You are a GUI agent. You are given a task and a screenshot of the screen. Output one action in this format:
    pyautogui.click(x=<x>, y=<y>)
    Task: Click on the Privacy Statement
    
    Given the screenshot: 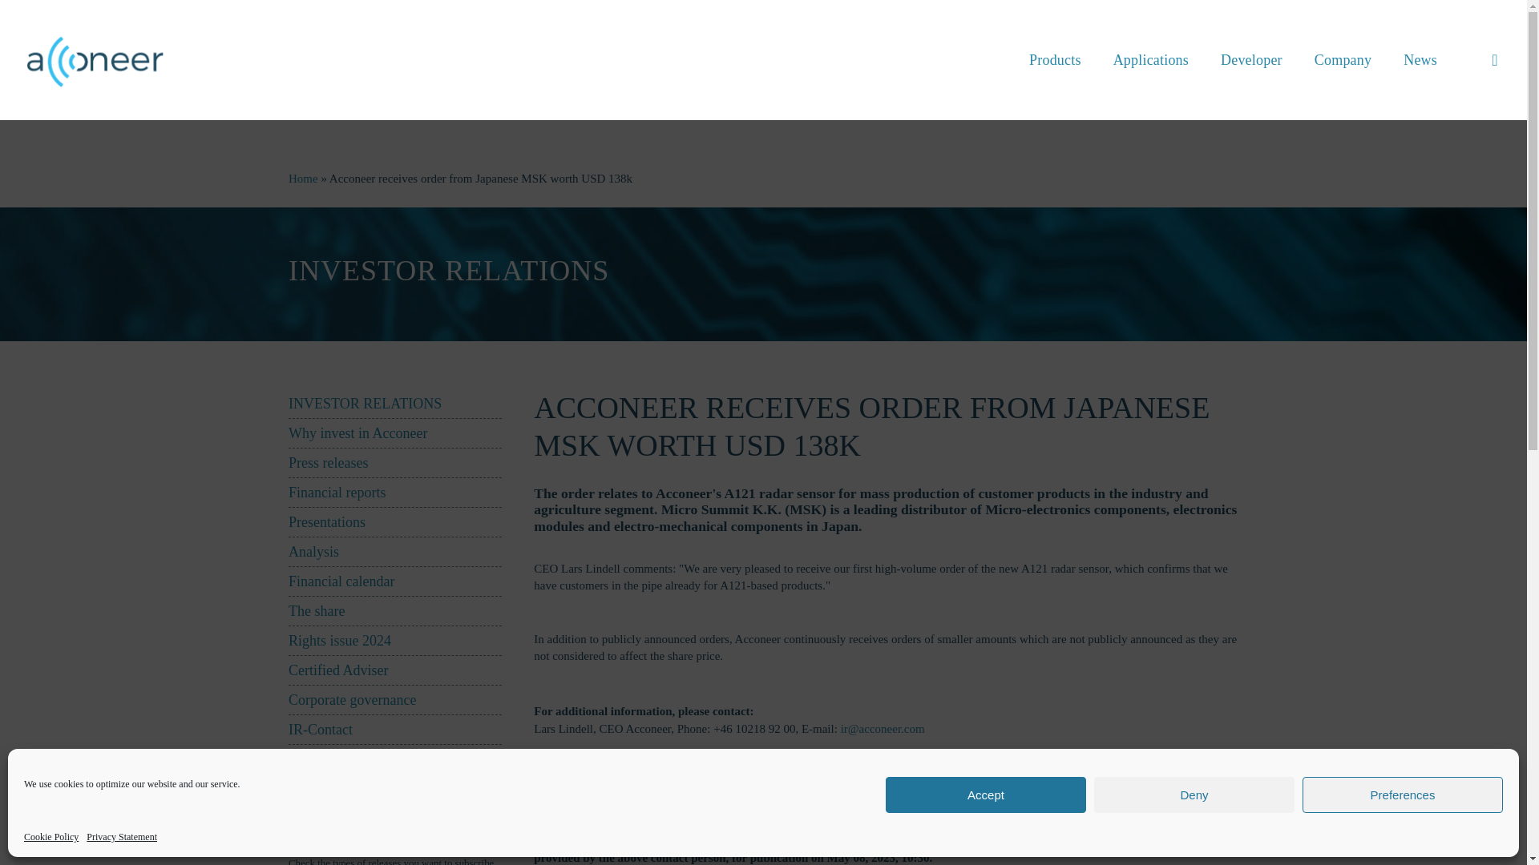 What is the action you would take?
    pyautogui.click(x=121, y=836)
    